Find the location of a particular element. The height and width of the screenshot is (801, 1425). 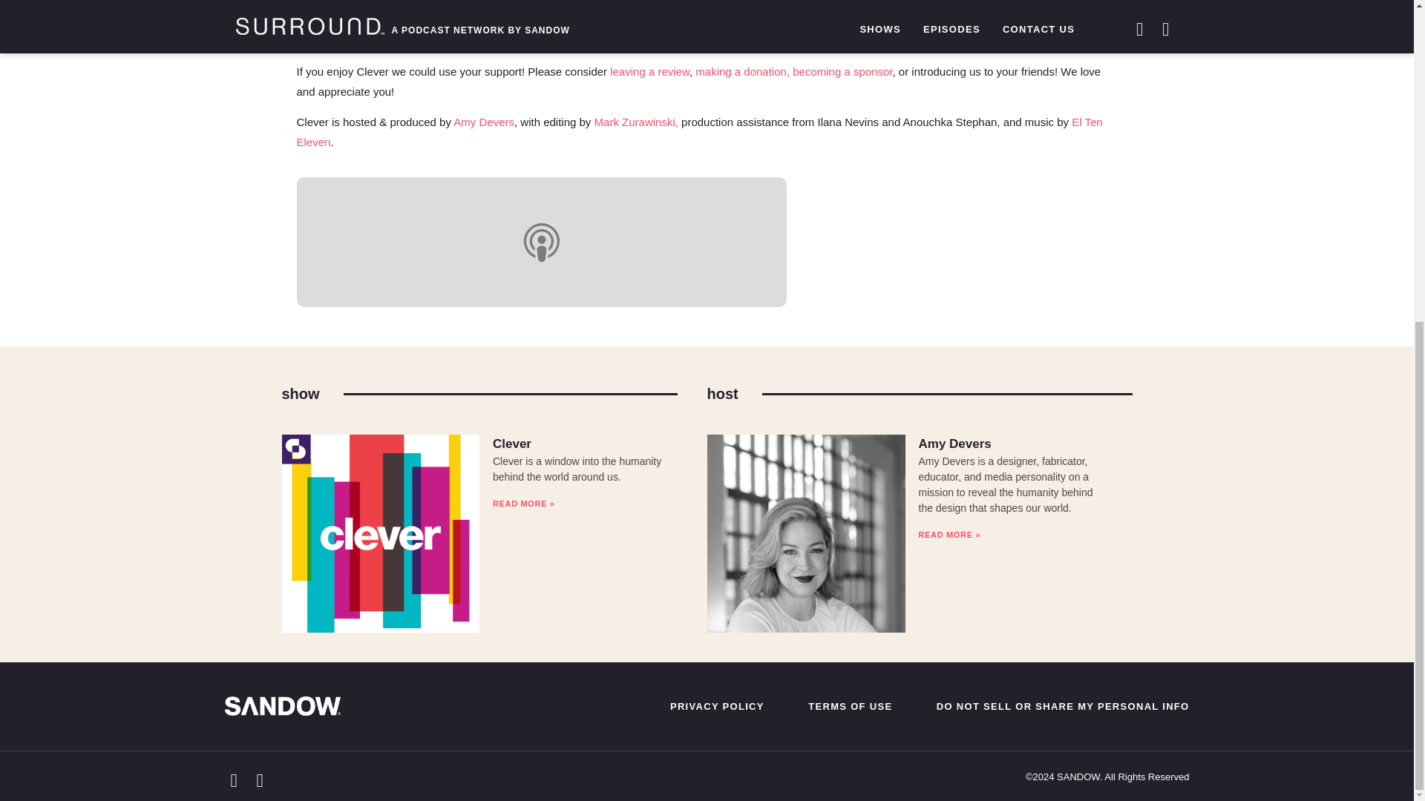

El Ten Eleven is located at coordinates (699, 131).